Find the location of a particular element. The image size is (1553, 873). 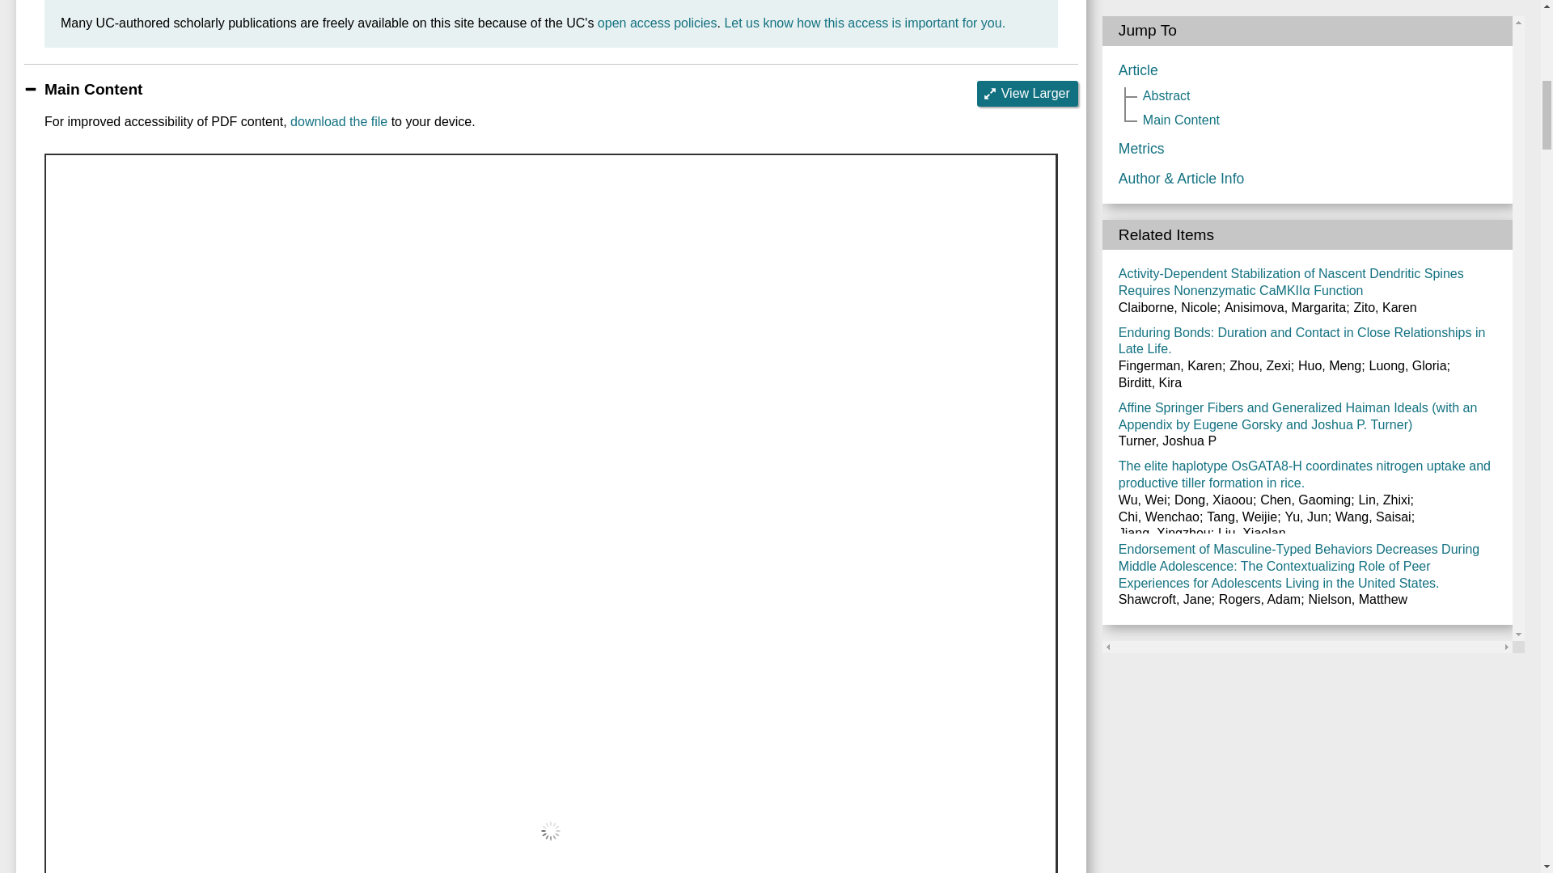

View Larger is located at coordinates (1027, 94).